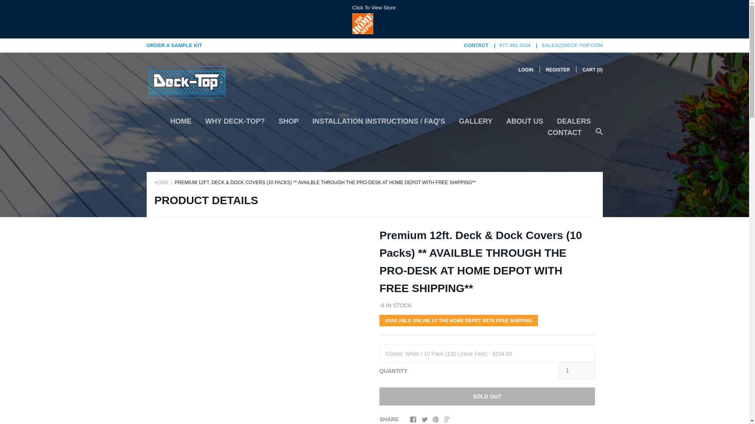 The image size is (755, 424). Describe the element at coordinates (558, 69) in the screenshot. I see `REGISTER` at that location.